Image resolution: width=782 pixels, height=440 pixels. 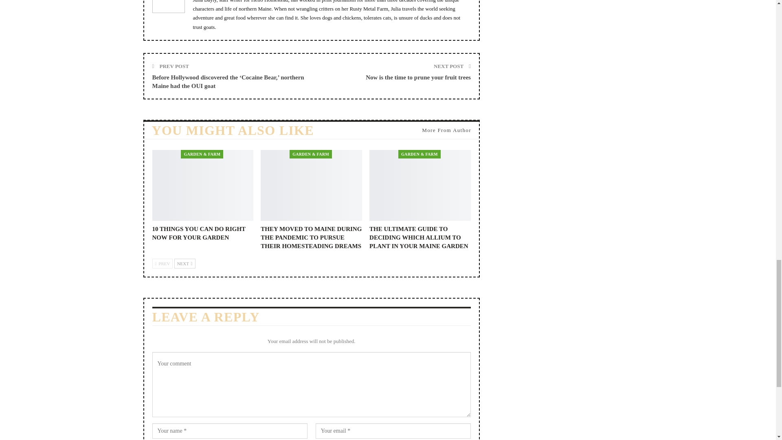 I want to click on More From Author, so click(x=444, y=130).